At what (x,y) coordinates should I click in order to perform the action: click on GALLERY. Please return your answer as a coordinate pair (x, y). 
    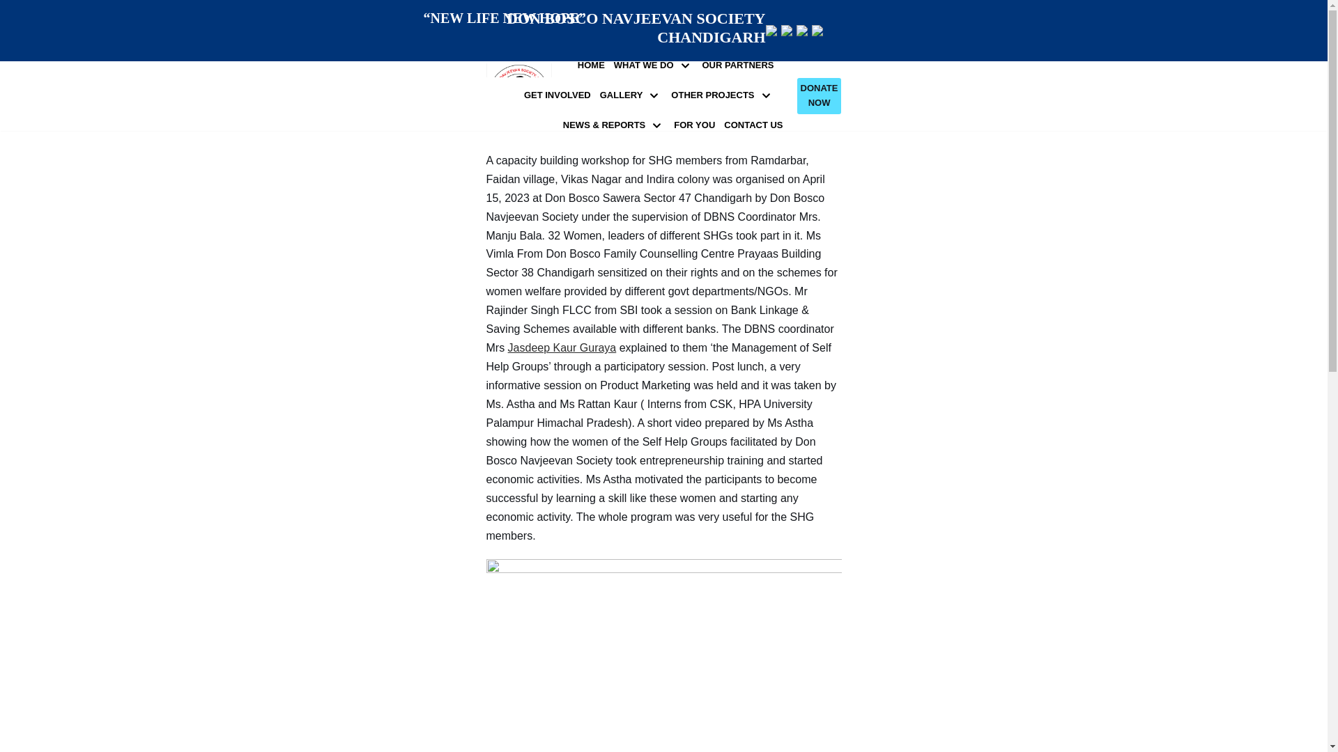
    Looking at the image, I should click on (631, 96).